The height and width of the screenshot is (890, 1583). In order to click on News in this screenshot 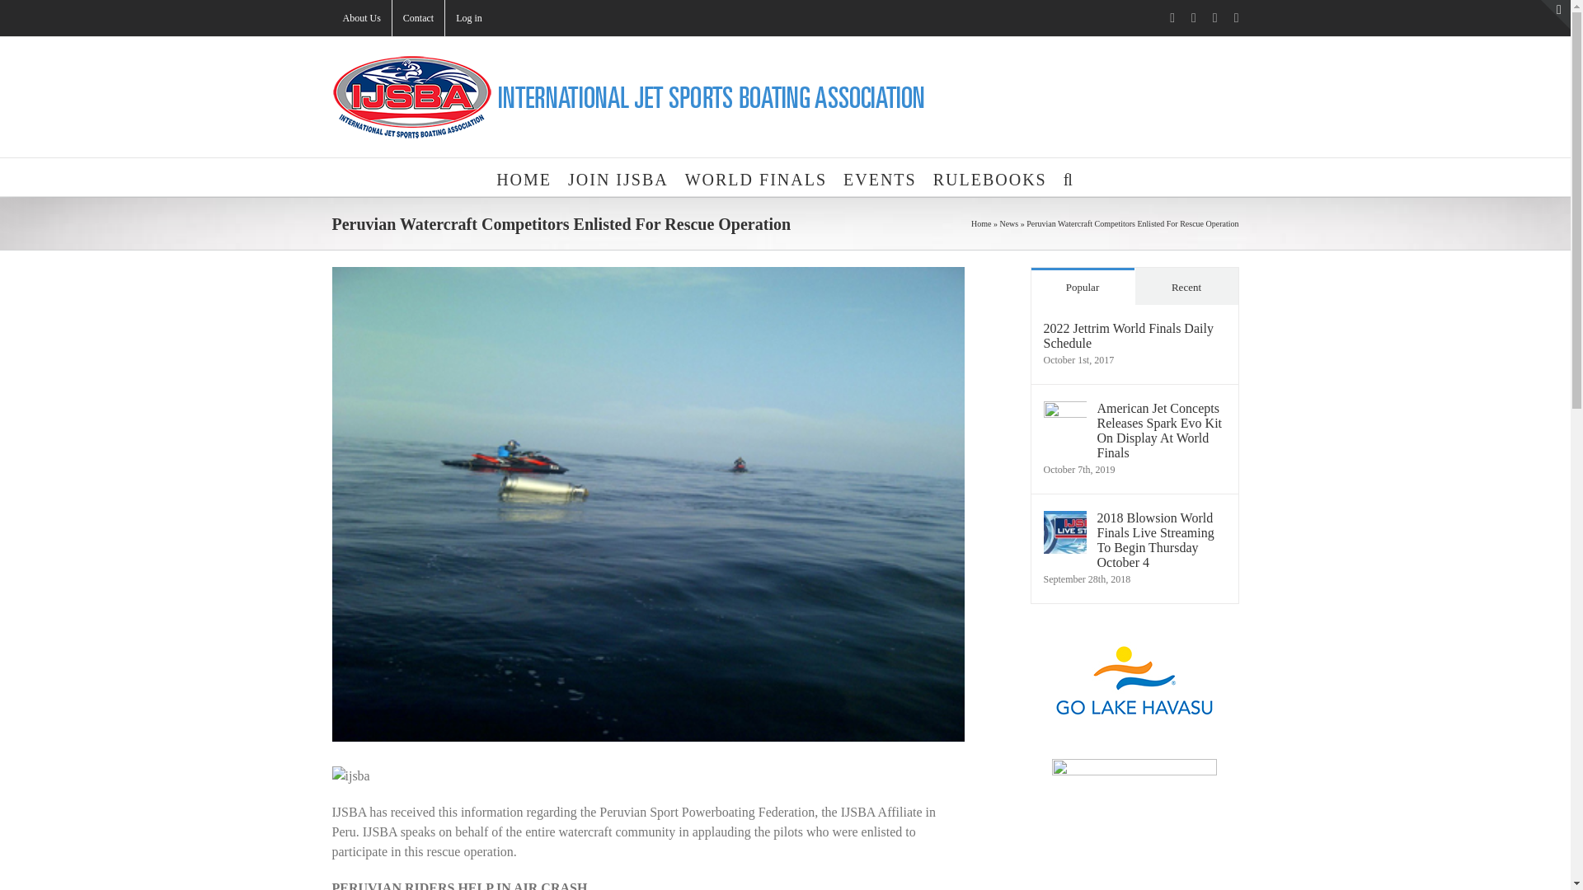, I will do `click(1008, 222)`.